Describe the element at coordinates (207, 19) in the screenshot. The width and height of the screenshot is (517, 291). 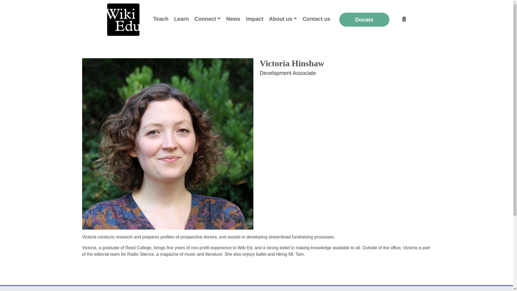
I see `Connect` at that location.